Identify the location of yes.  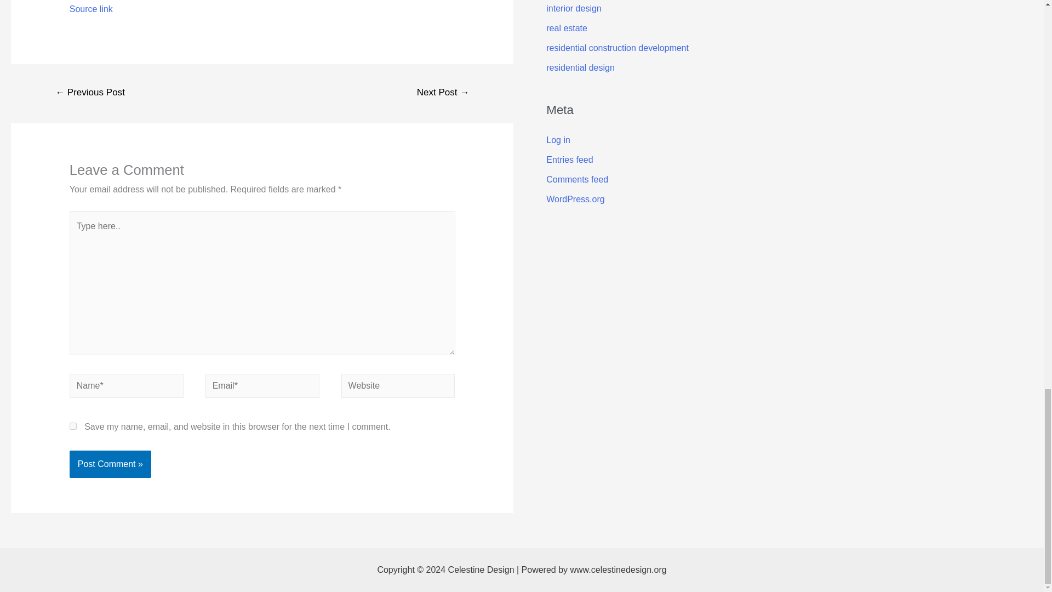
(73, 426).